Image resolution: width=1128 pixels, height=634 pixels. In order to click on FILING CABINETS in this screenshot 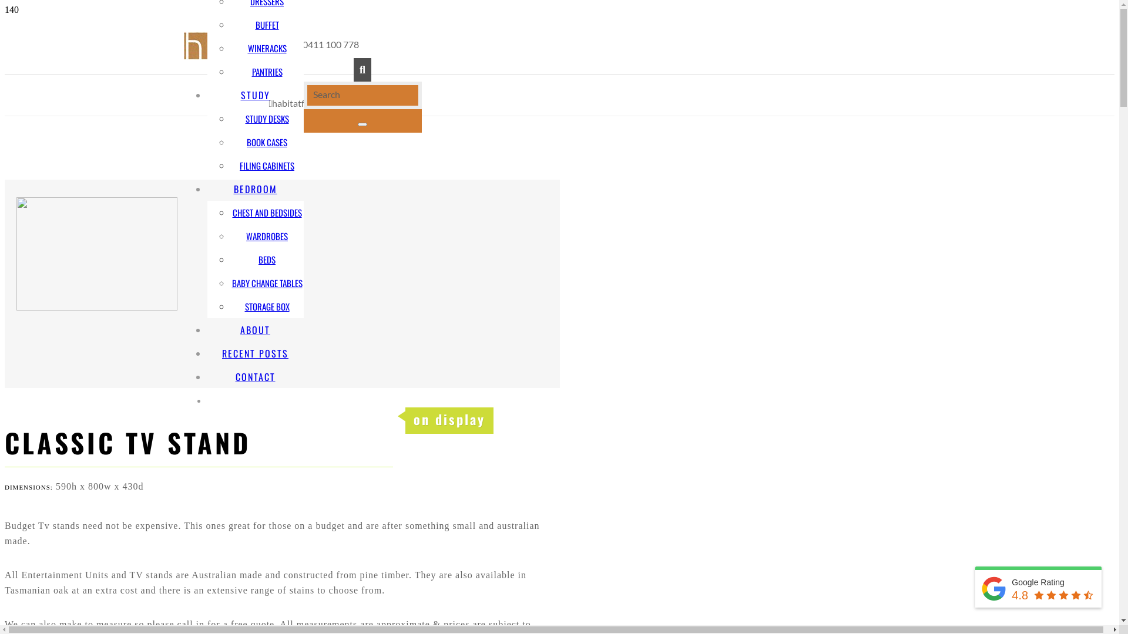, I will do `click(267, 166)`.